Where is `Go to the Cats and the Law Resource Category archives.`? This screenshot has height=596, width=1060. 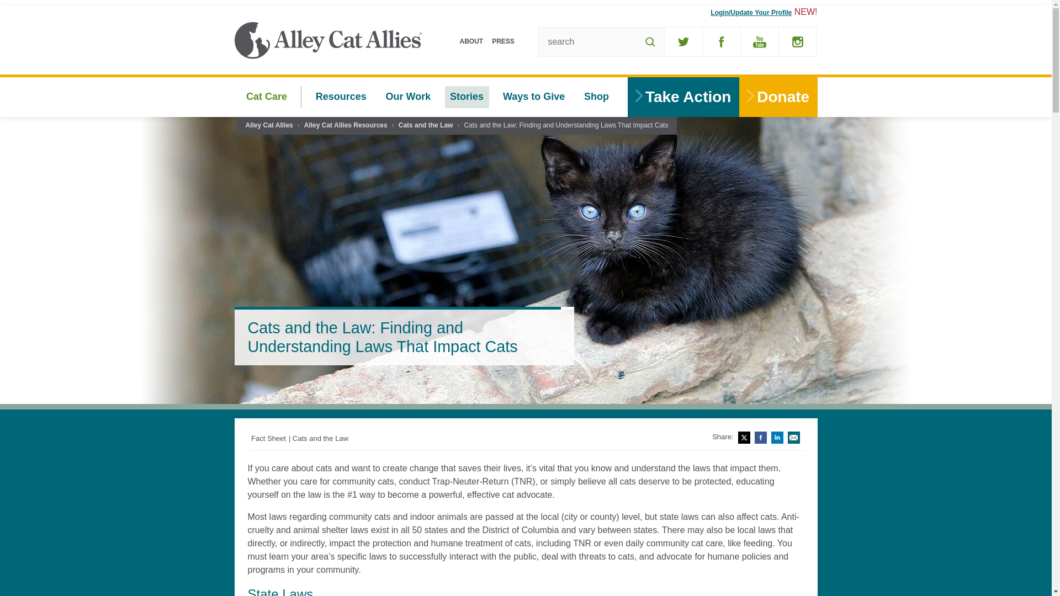
Go to the Cats and the Law Resource Category archives. is located at coordinates (426, 126).